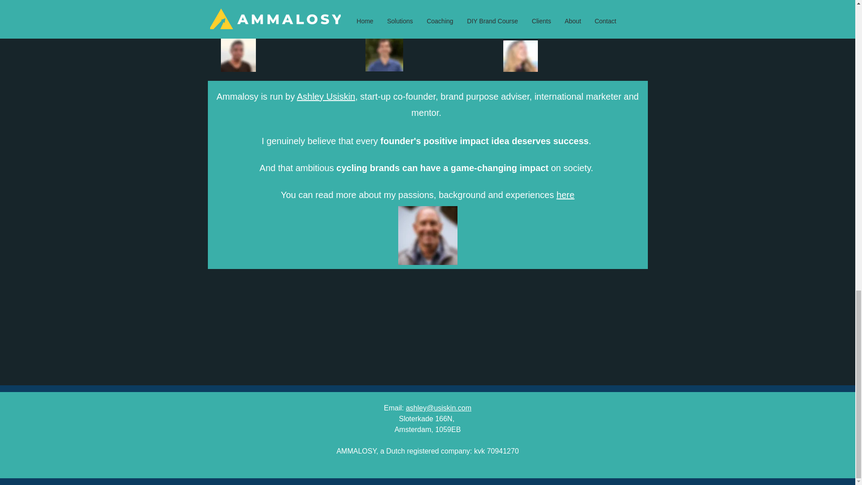 Image resolution: width=862 pixels, height=485 pixels. Describe the element at coordinates (327, 96) in the screenshot. I see `Ashley Usiskin,` at that location.